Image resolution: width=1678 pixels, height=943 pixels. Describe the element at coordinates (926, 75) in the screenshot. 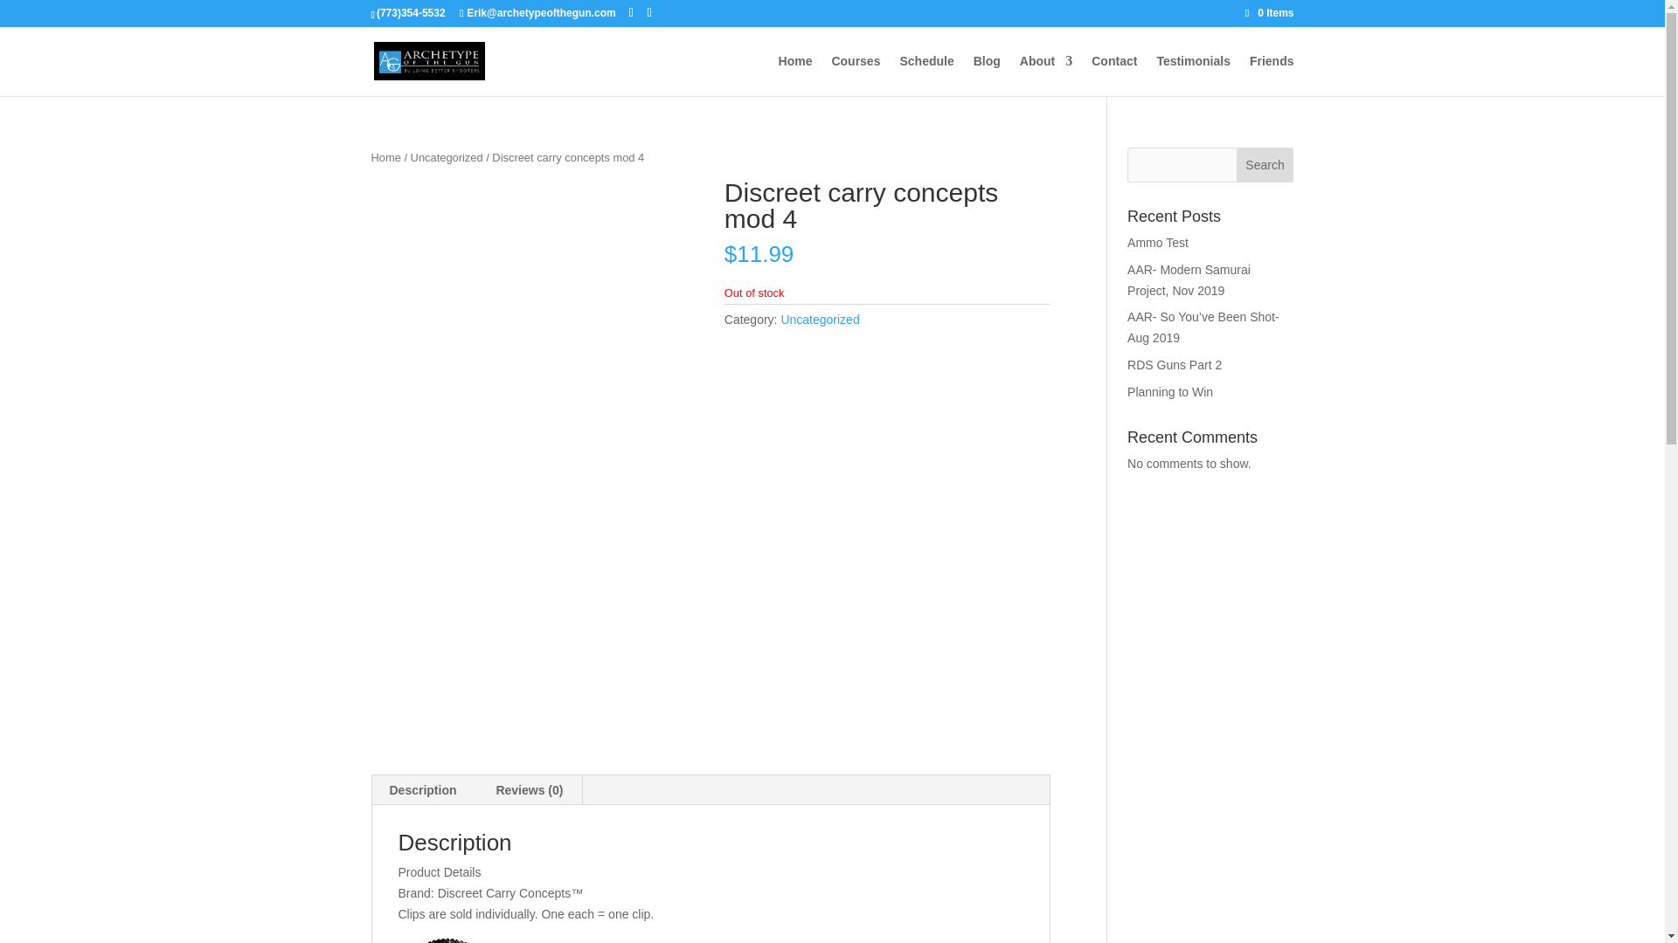

I see `Schedule` at that location.